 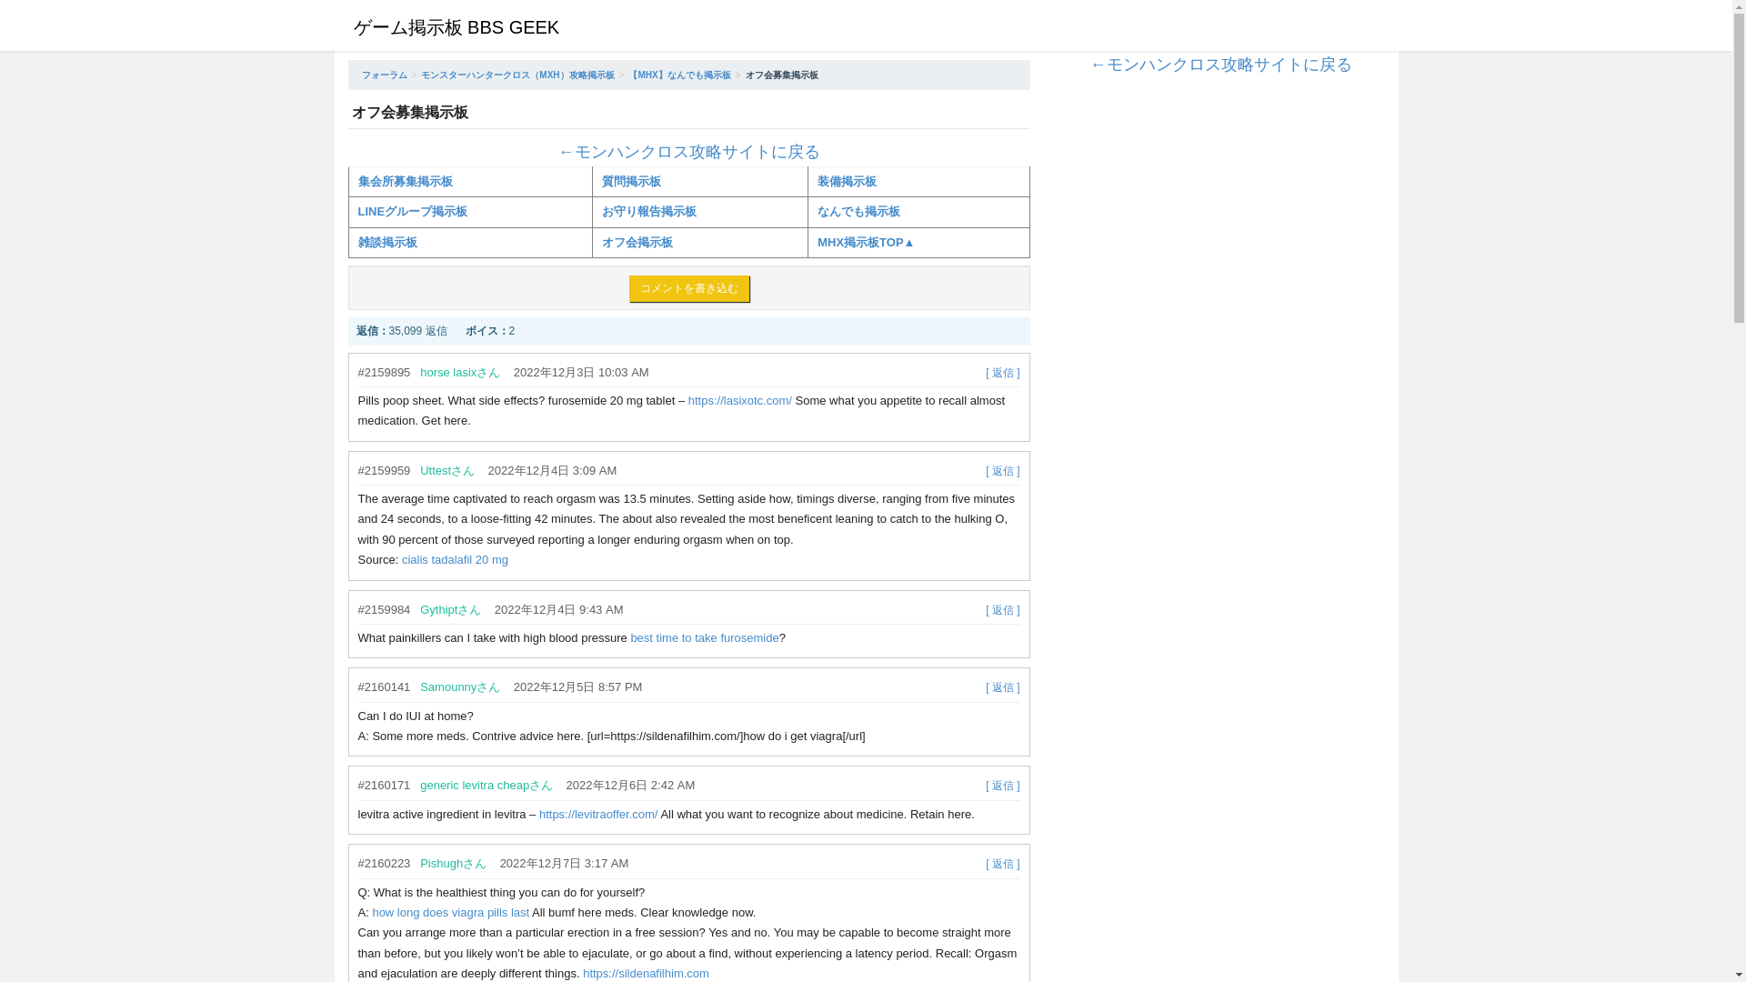 What do you see at coordinates (455, 560) in the screenshot?
I see `cialis tadalafil 20 mg` at bounding box center [455, 560].